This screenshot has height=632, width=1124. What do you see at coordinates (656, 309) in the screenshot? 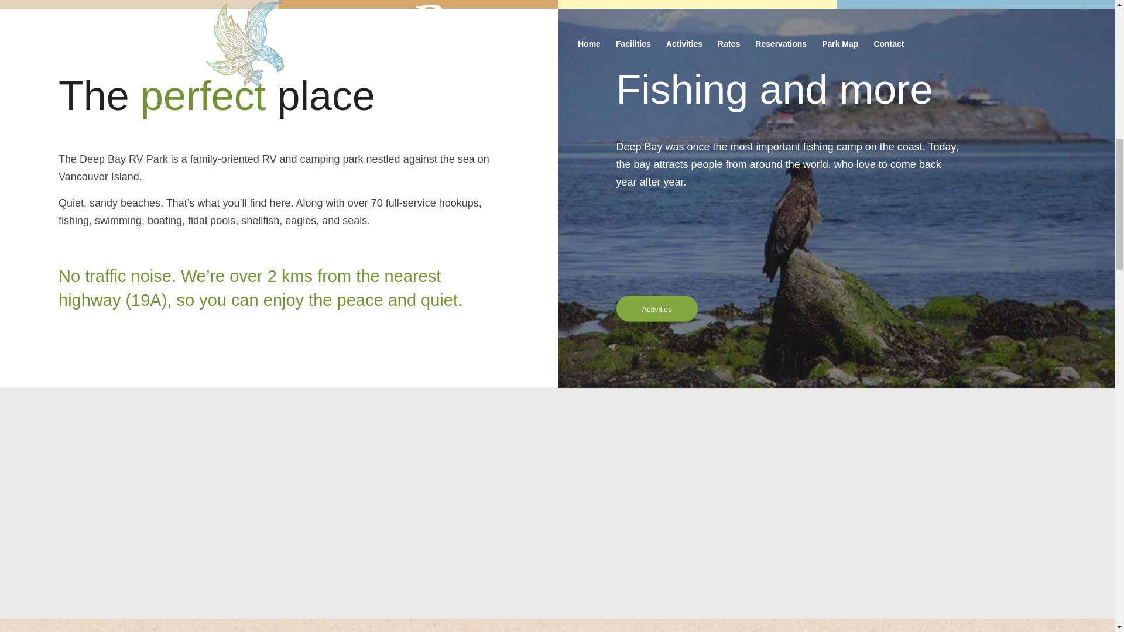
I see `Activities` at bounding box center [656, 309].